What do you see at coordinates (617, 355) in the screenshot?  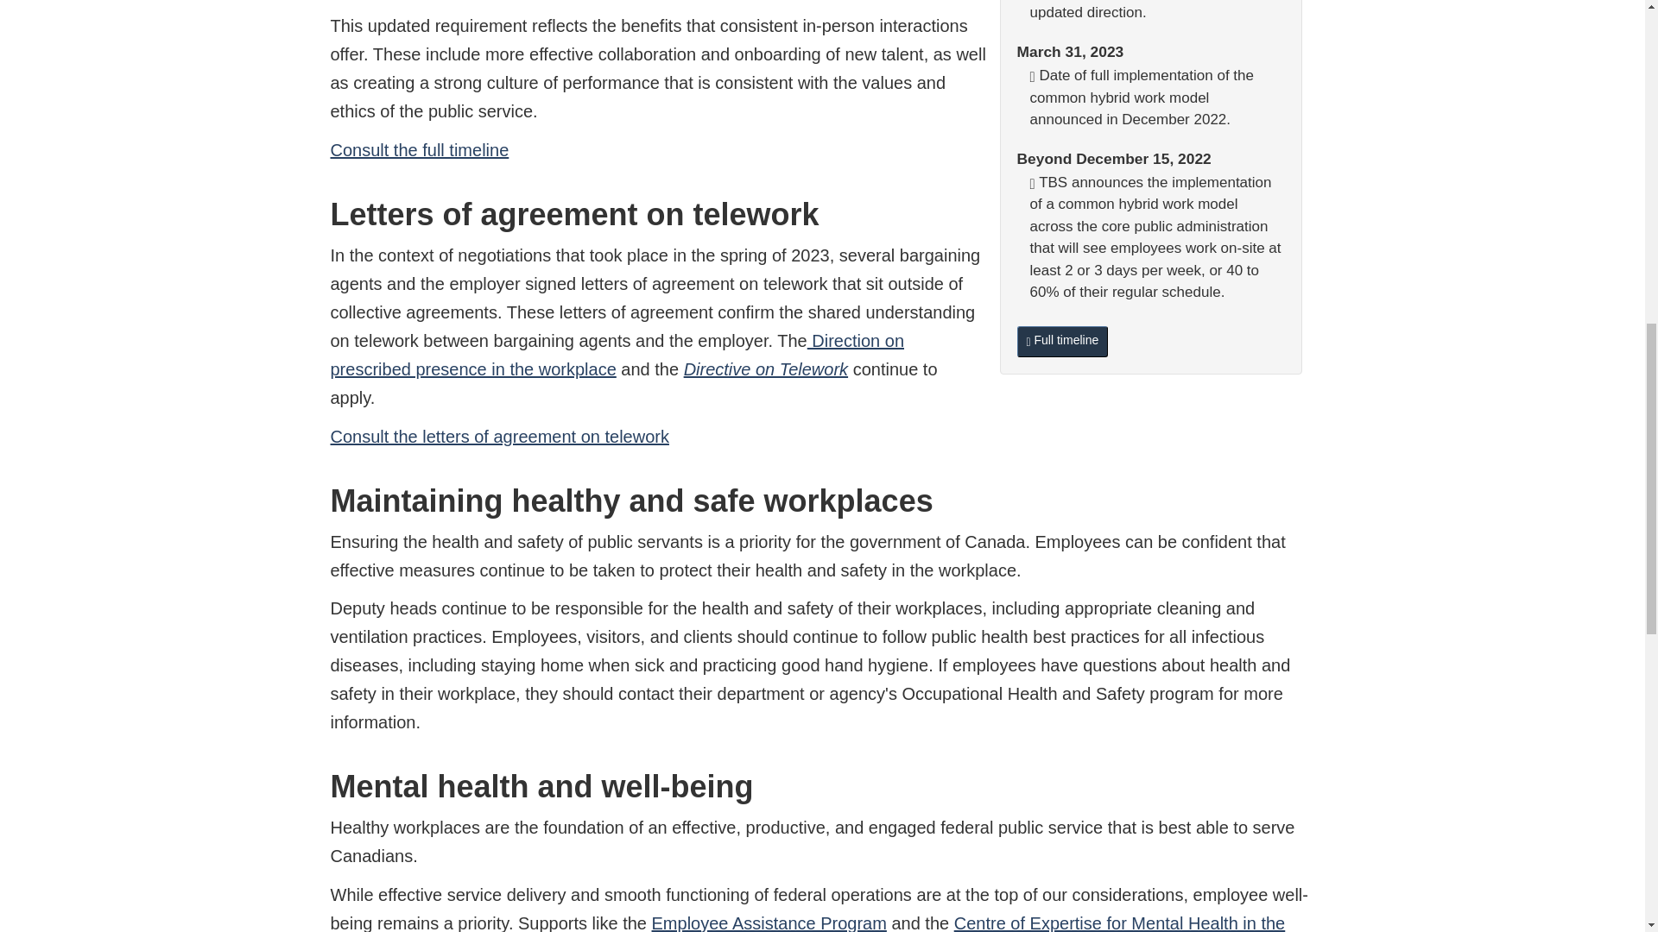 I see `Direction on prescribed presence in the workplace` at bounding box center [617, 355].